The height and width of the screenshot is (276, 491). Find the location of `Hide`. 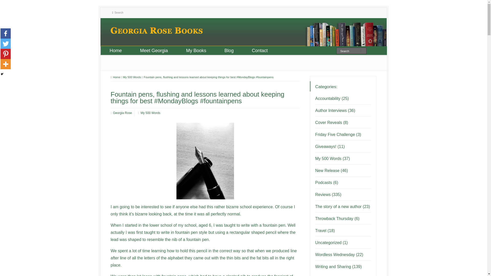

Hide is located at coordinates (2, 74).